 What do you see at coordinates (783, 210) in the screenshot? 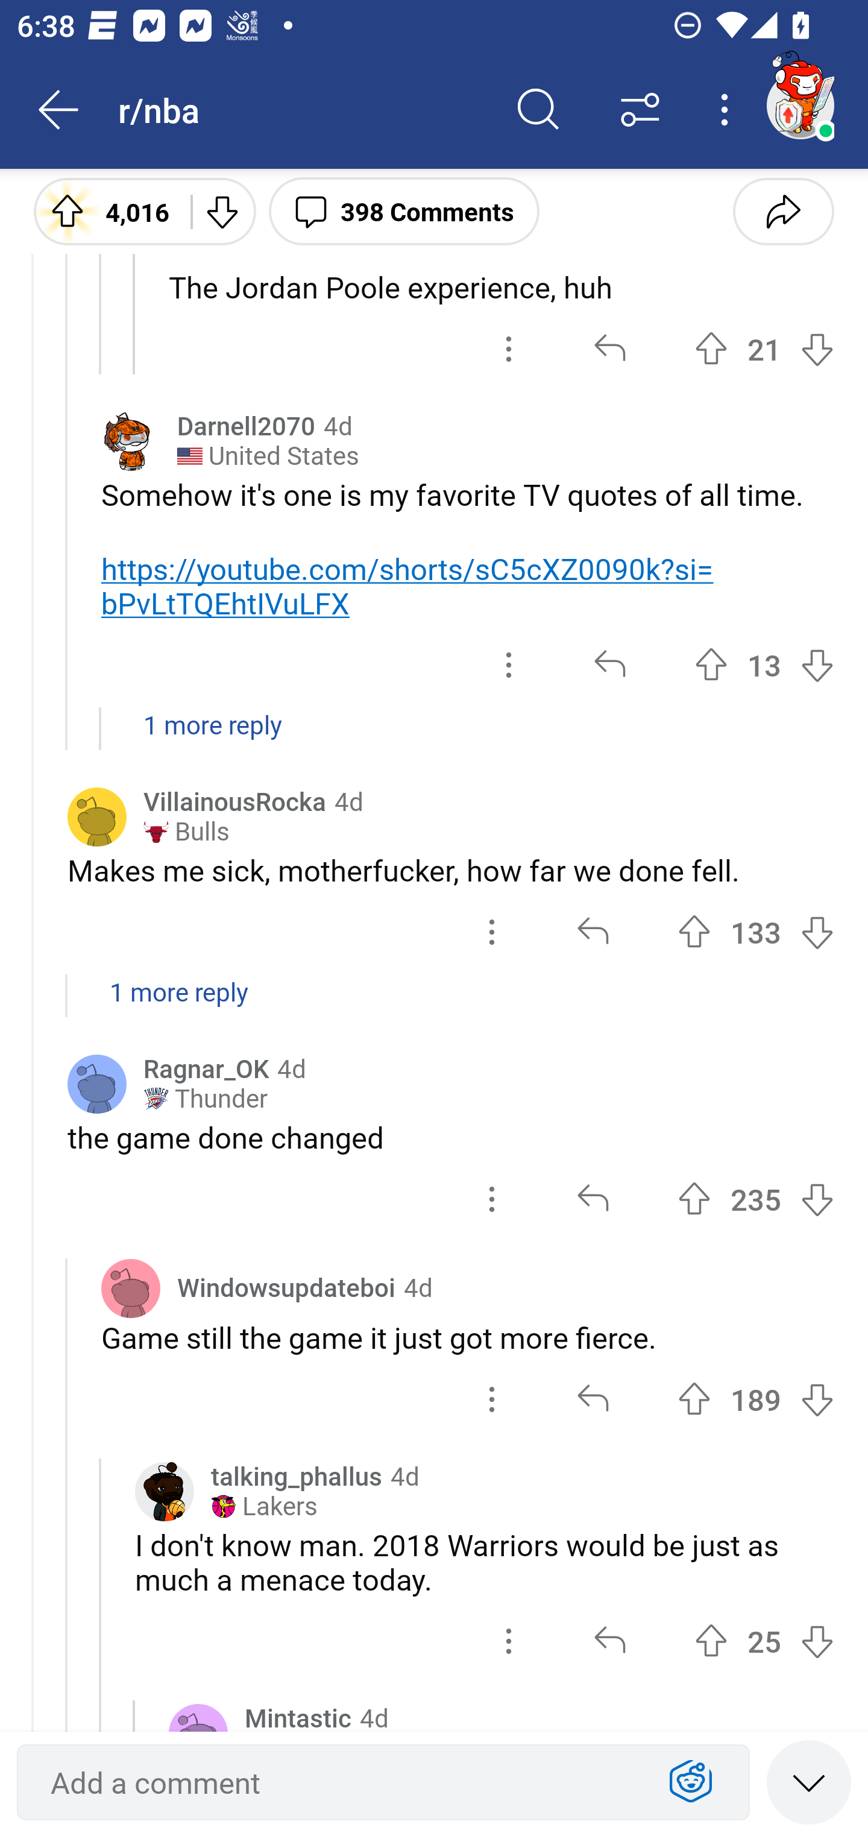
I see `Share` at bounding box center [783, 210].